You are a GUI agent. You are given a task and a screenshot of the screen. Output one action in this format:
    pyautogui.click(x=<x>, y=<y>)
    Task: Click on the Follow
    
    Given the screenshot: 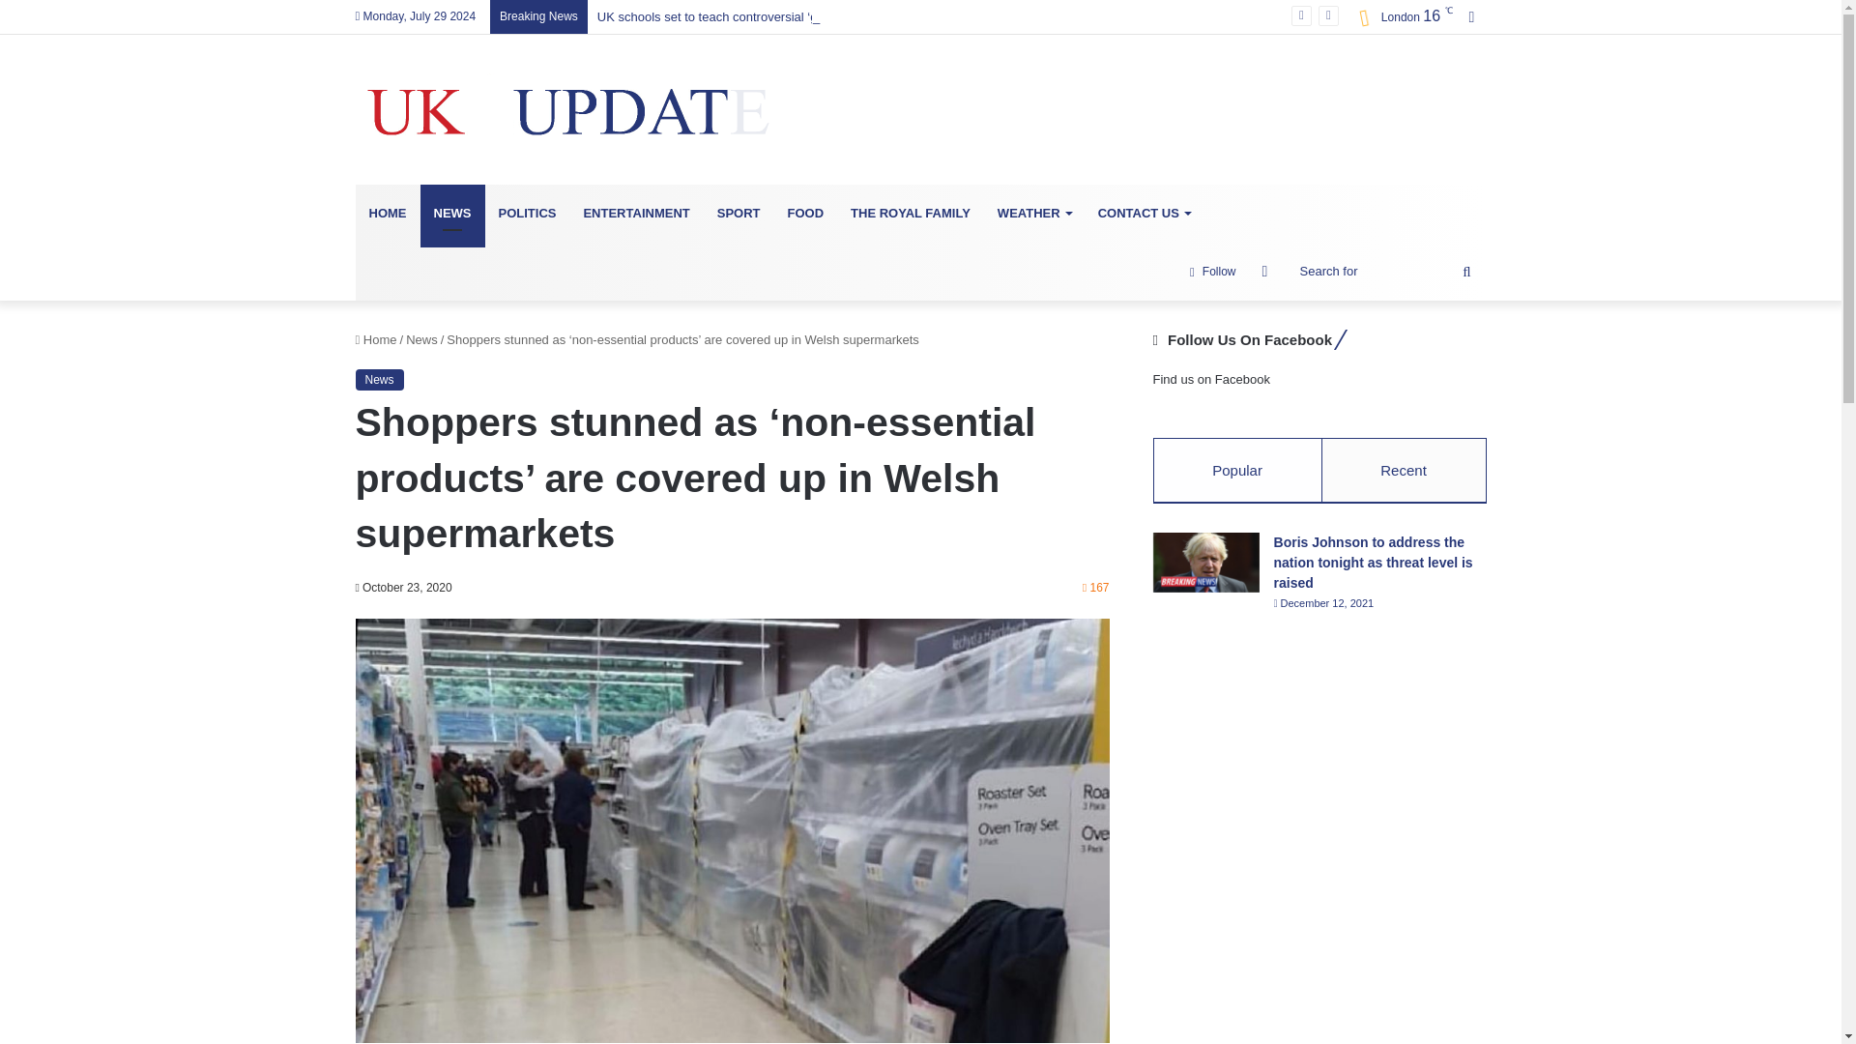 What is the action you would take?
    pyautogui.click(x=1212, y=271)
    